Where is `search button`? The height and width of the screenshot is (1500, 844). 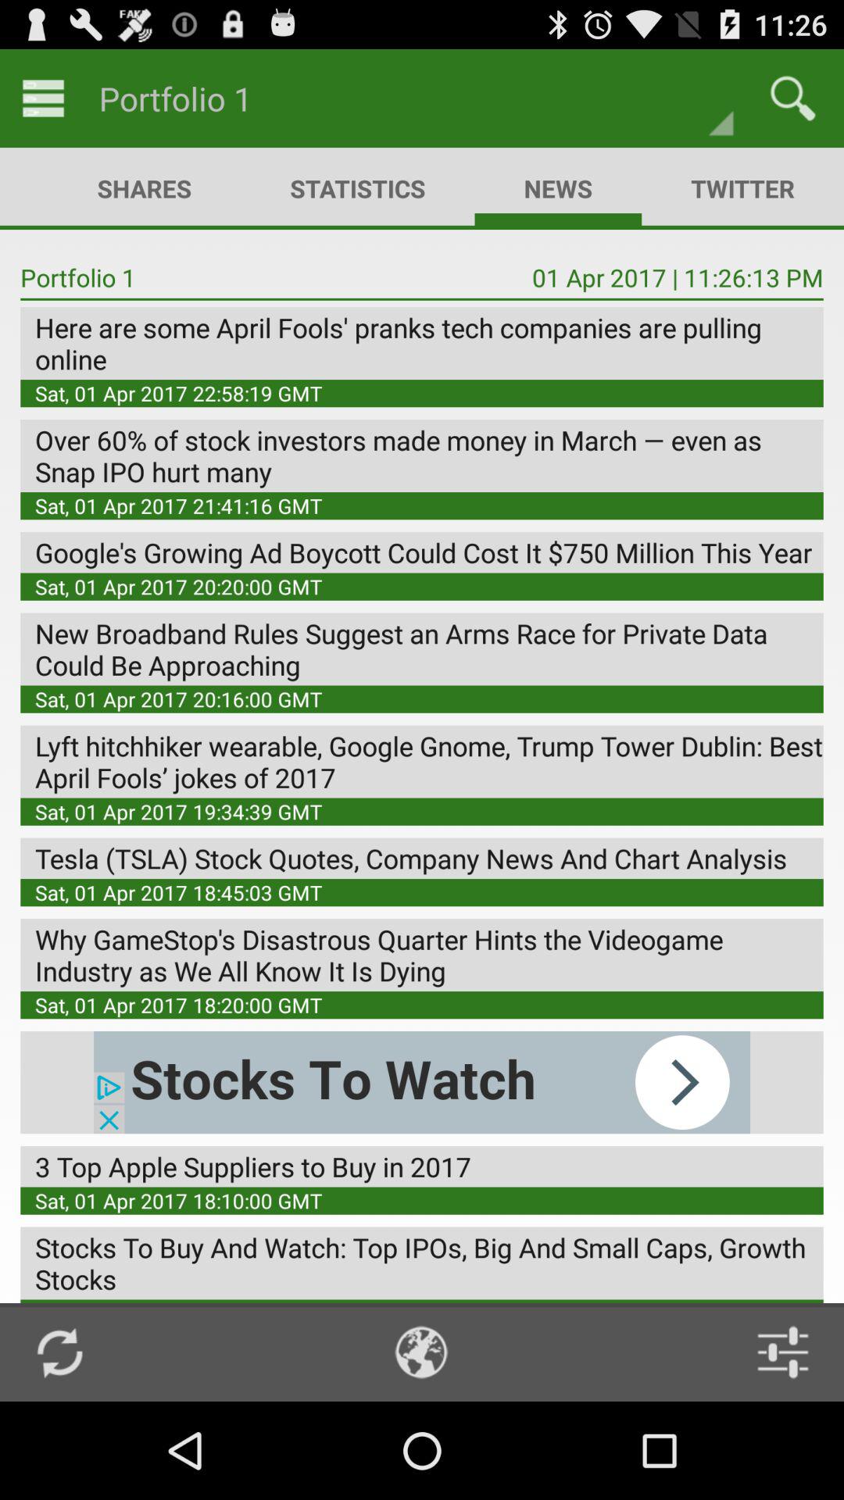 search button is located at coordinates (792, 98).